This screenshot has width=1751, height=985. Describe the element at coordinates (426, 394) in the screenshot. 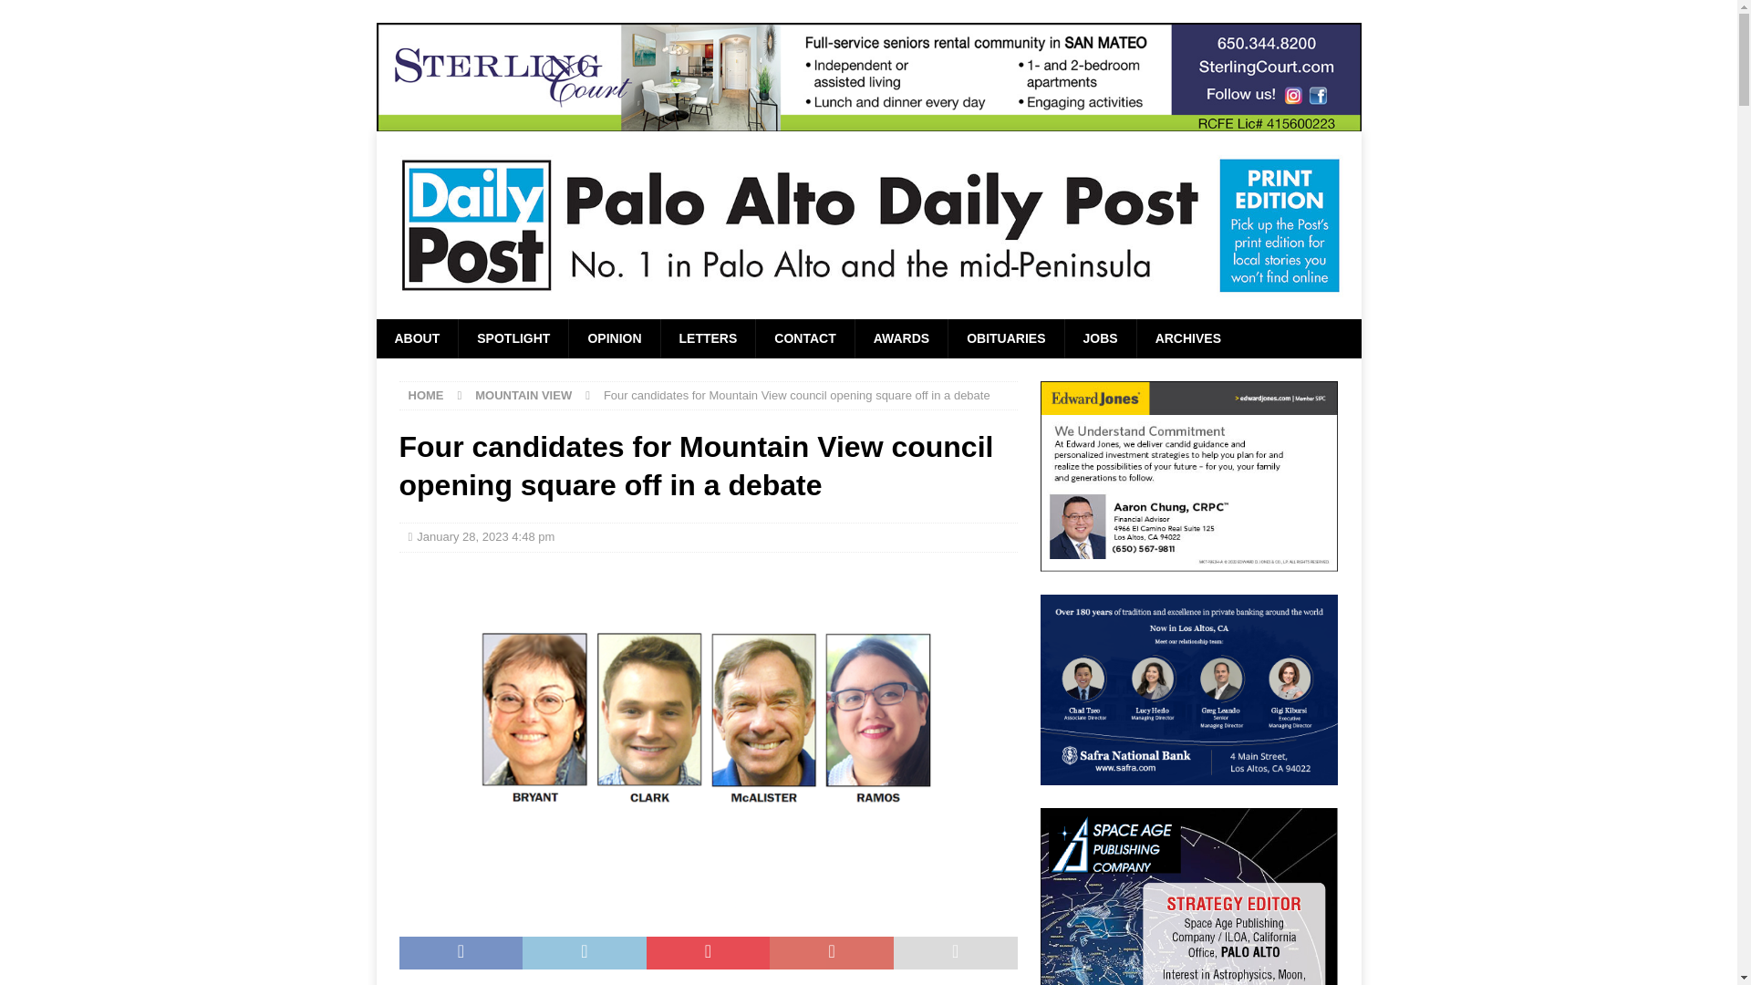

I see `HOME` at that location.